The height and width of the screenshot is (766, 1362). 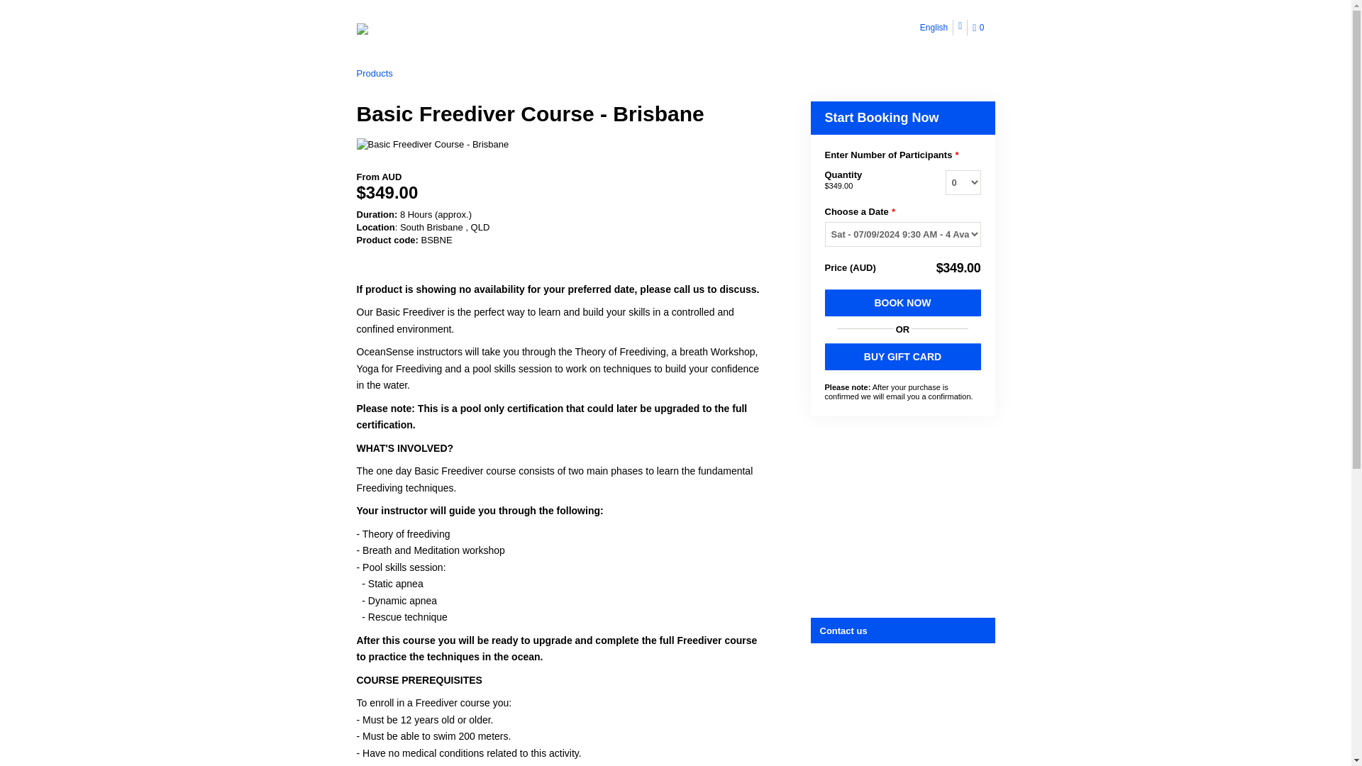 I want to click on Contact us, so click(x=904, y=630).